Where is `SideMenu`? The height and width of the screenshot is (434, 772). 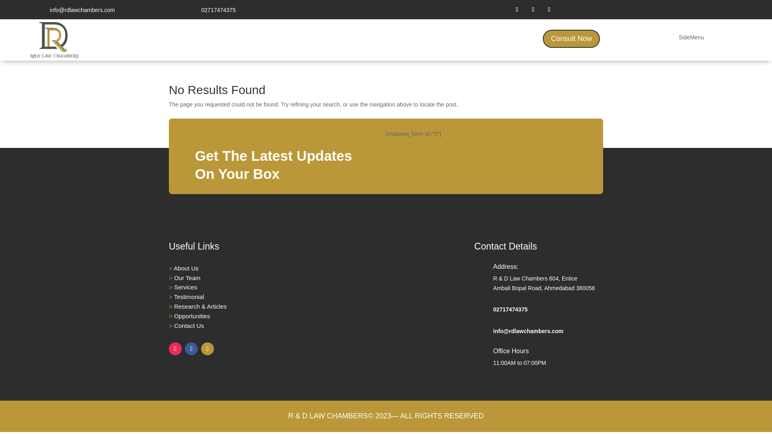
SideMenu is located at coordinates (691, 39).